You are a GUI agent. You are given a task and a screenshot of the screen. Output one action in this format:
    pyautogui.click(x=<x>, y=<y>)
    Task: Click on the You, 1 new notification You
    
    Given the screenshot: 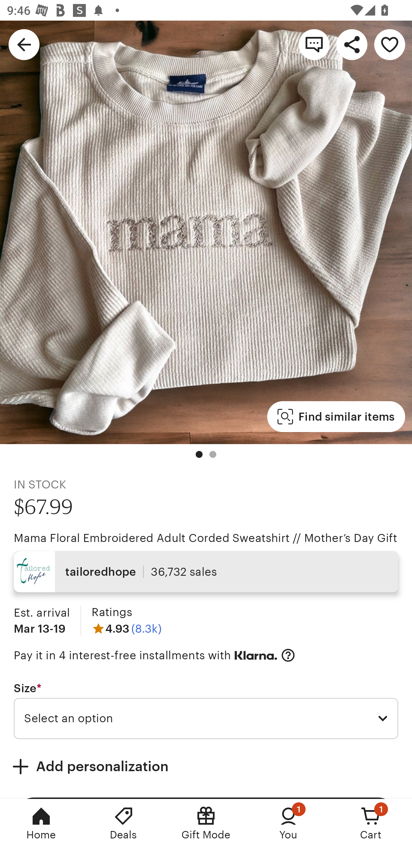 What is the action you would take?
    pyautogui.click(x=288, y=823)
    